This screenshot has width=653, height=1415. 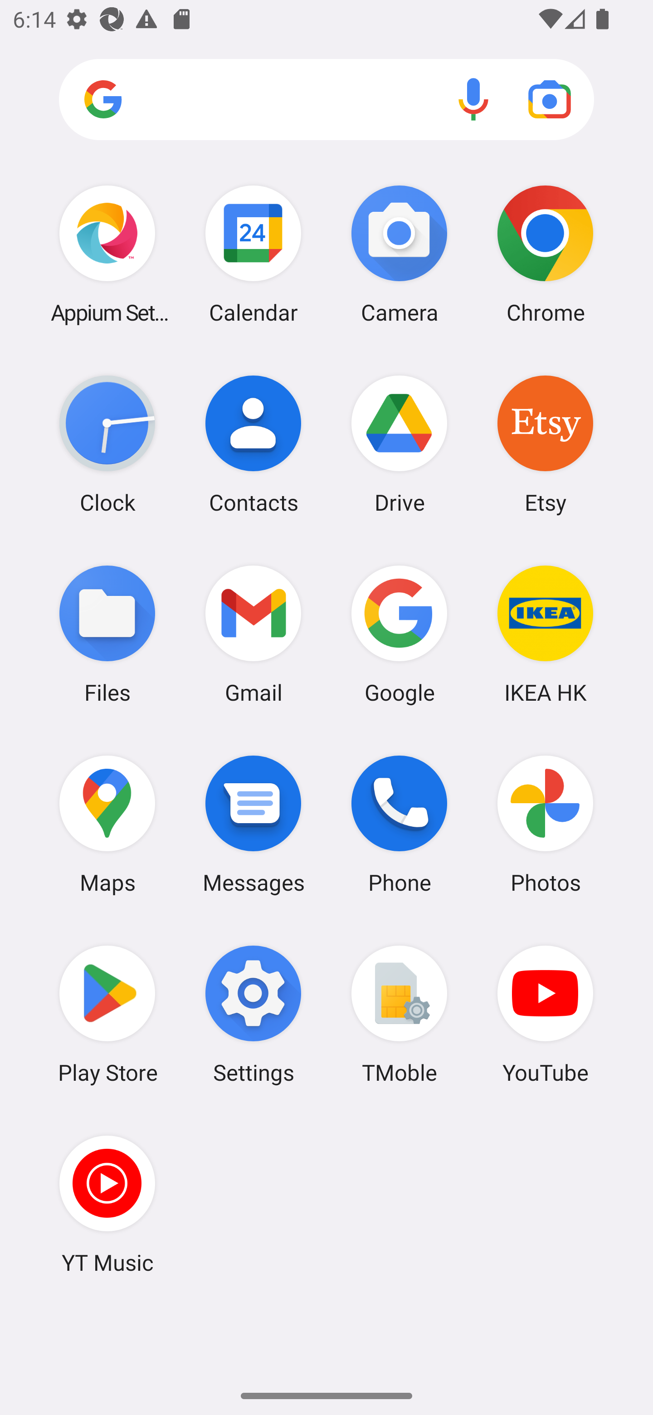 I want to click on Photos, so click(x=545, y=824).